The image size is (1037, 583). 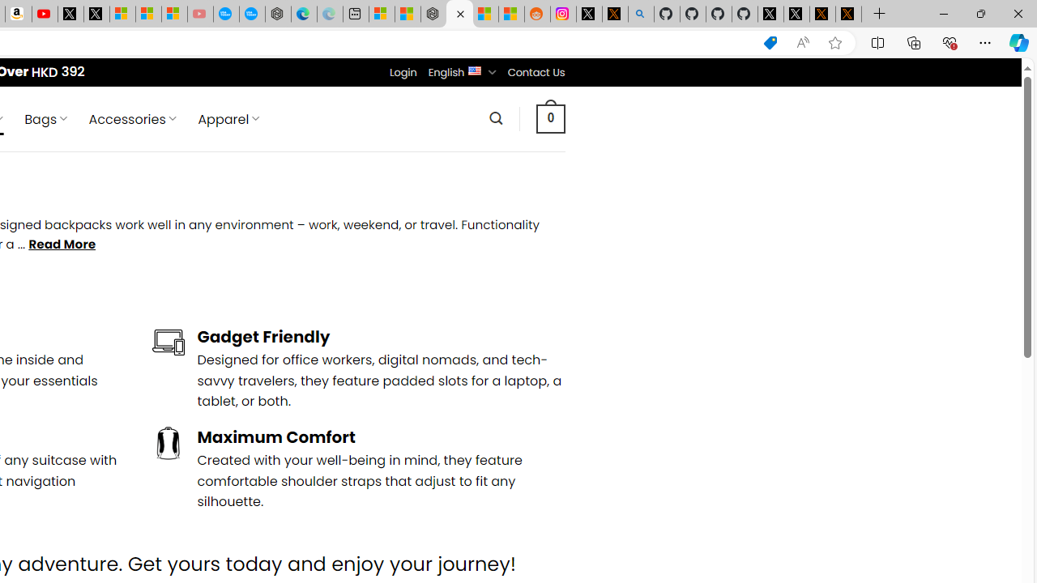 I want to click on Nordace - Best Sellers, so click(x=433, y=15).